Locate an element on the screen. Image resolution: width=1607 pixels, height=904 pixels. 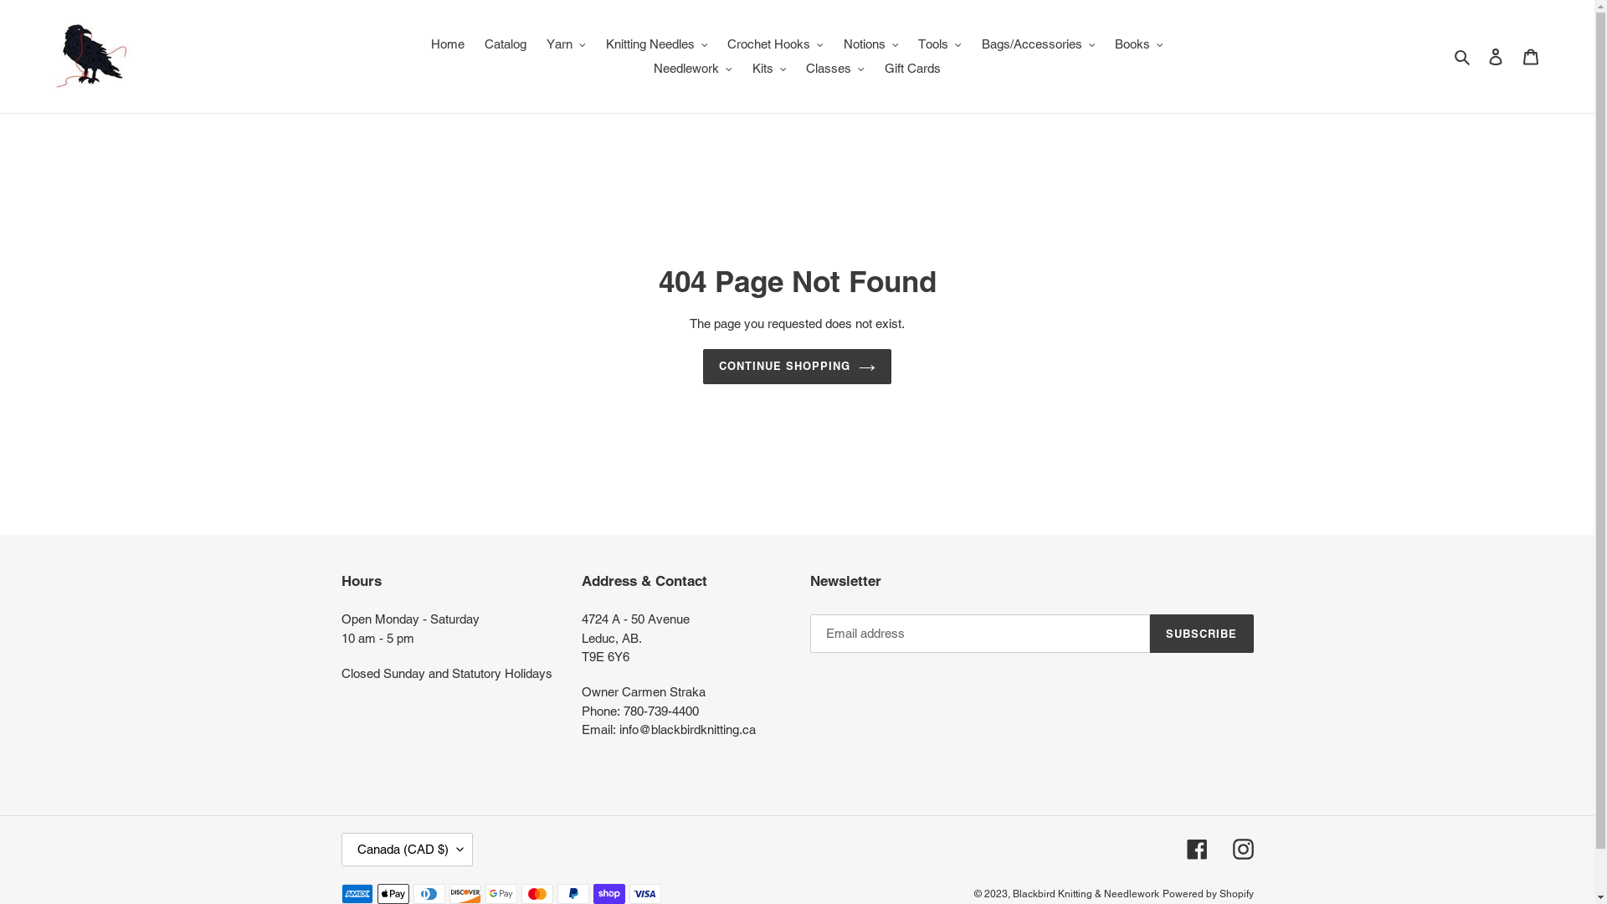
Log in is located at coordinates (1496, 57).